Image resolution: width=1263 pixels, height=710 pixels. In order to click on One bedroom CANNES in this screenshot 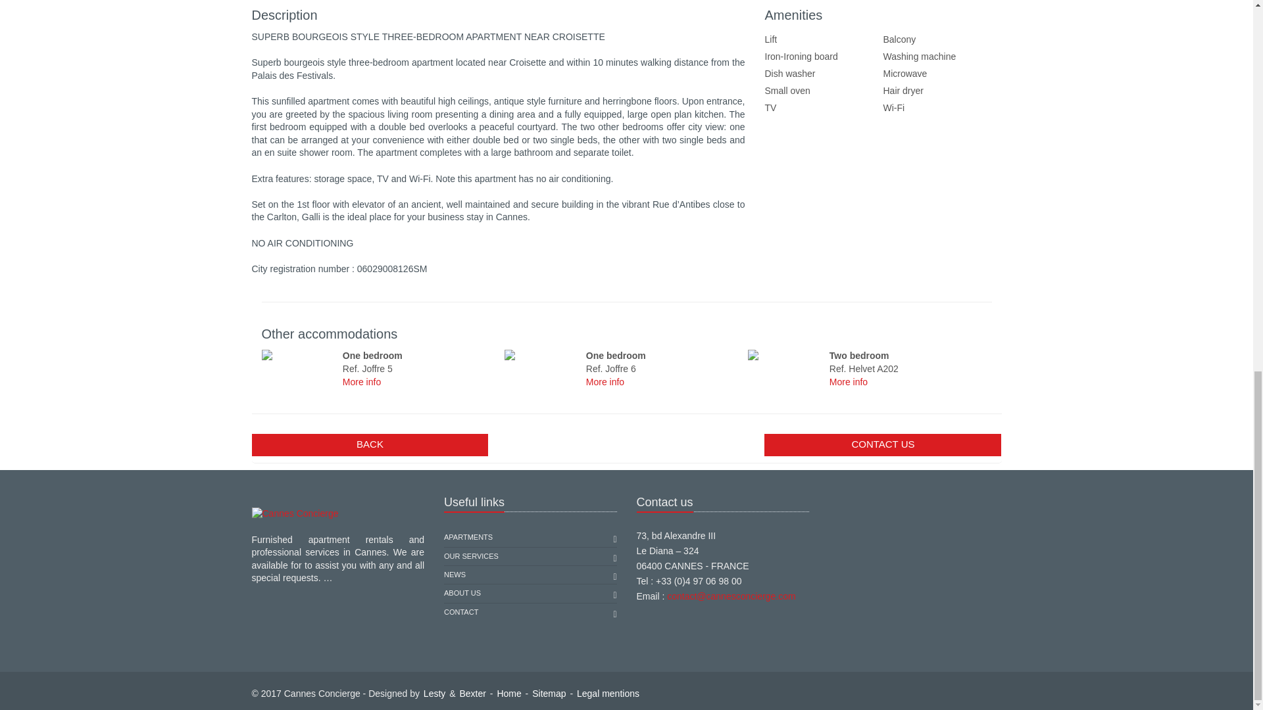, I will do `click(542, 355)`.